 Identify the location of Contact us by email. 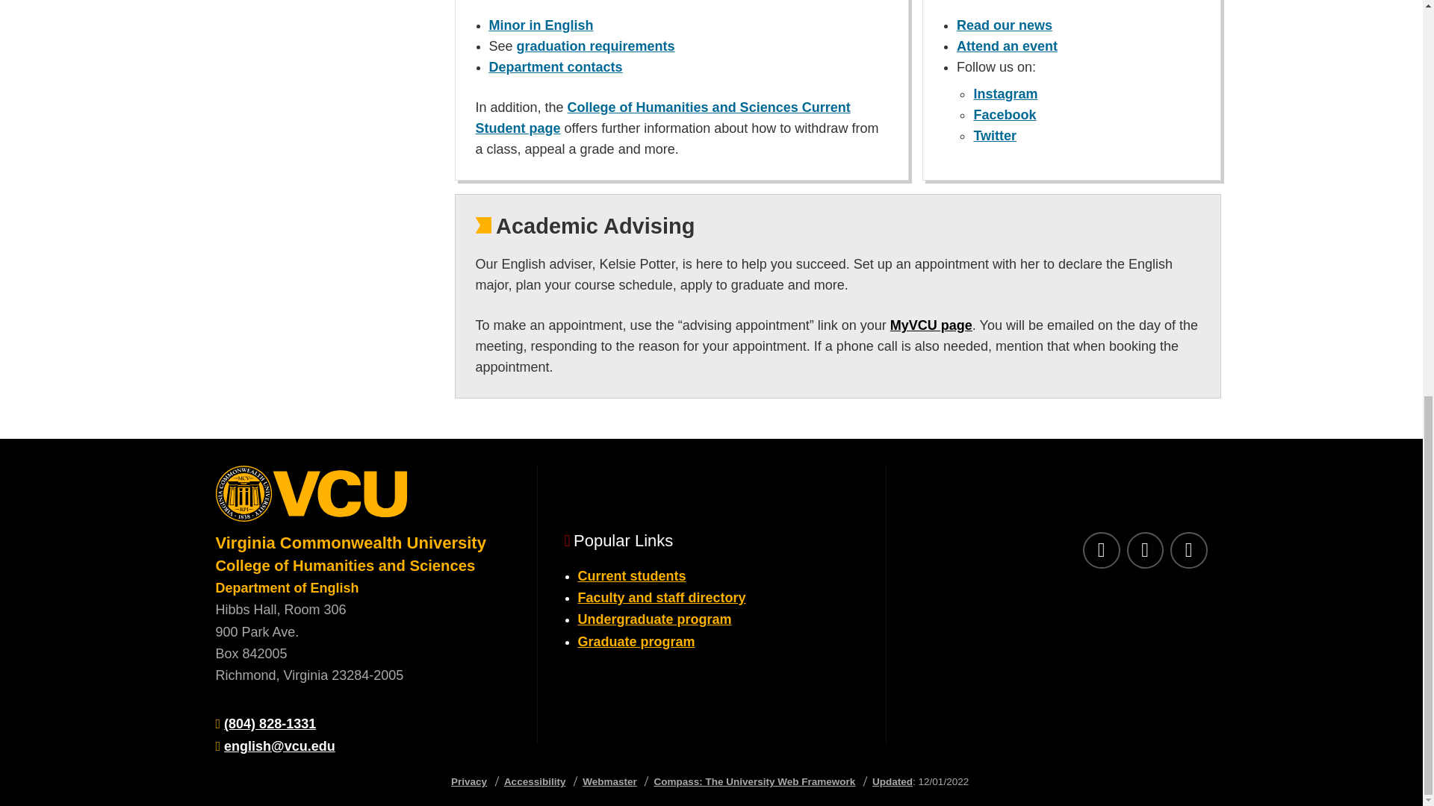
(279, 746).